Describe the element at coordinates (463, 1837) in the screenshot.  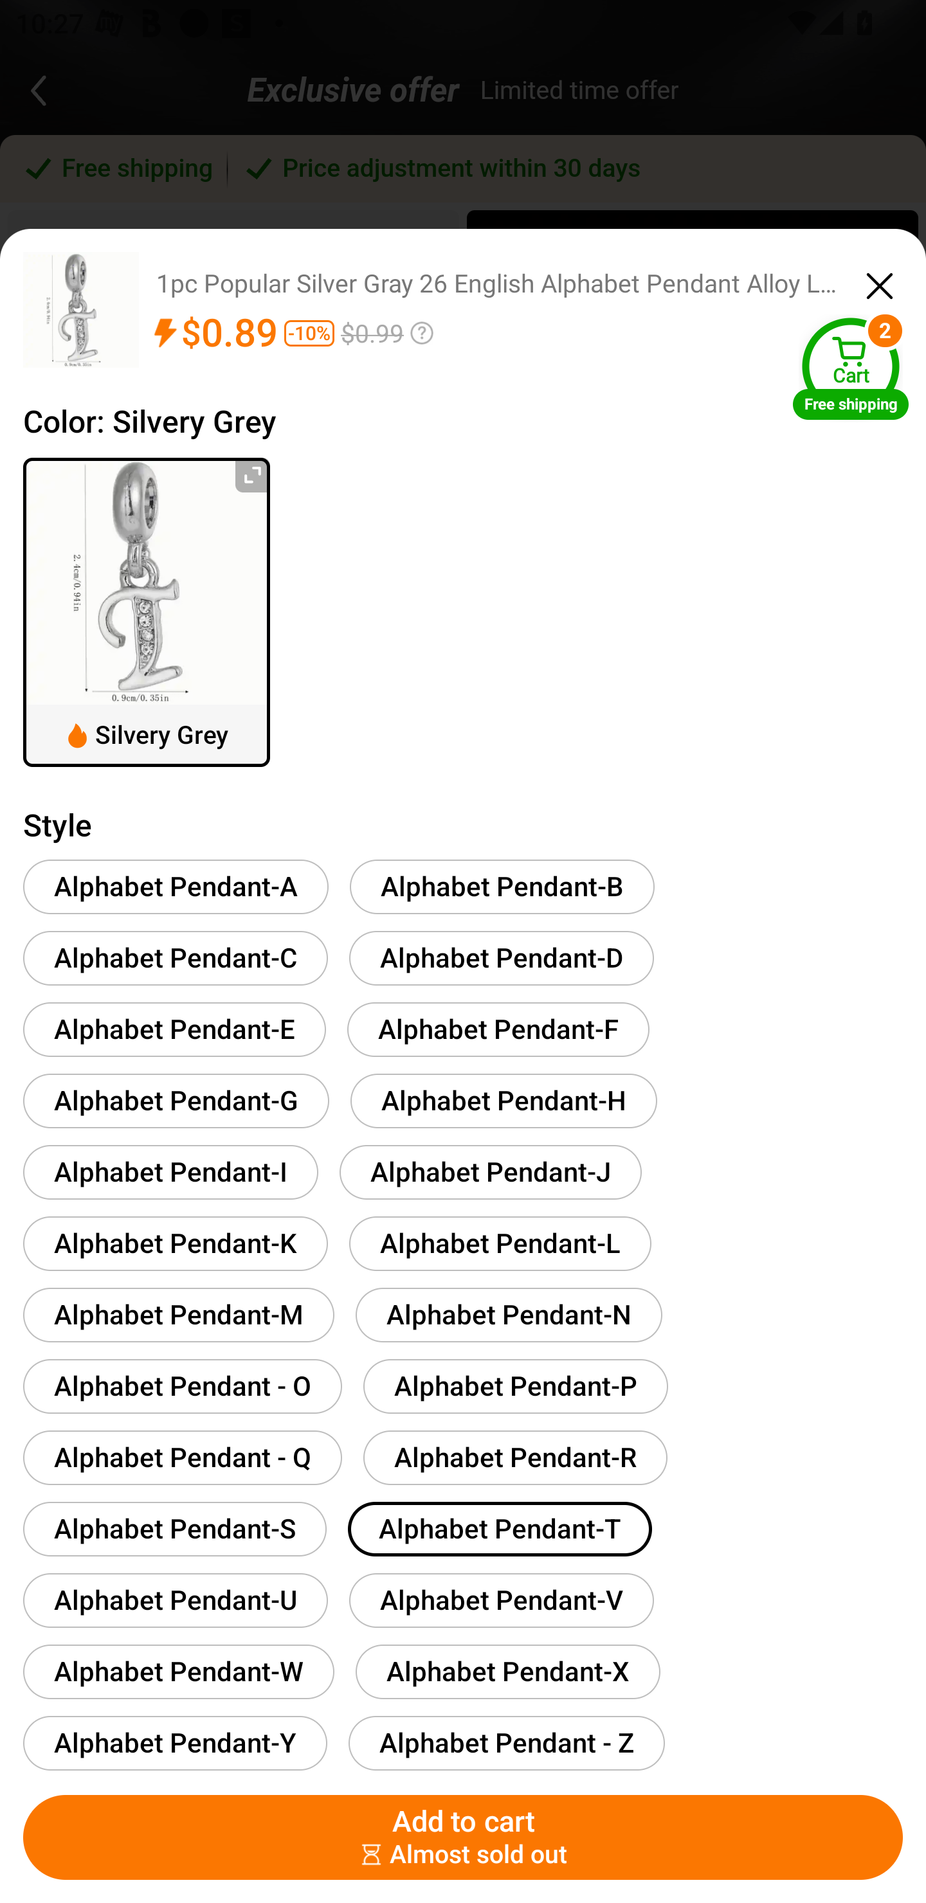
I see `Add to cart ￼￼Almost sold out` at that location.